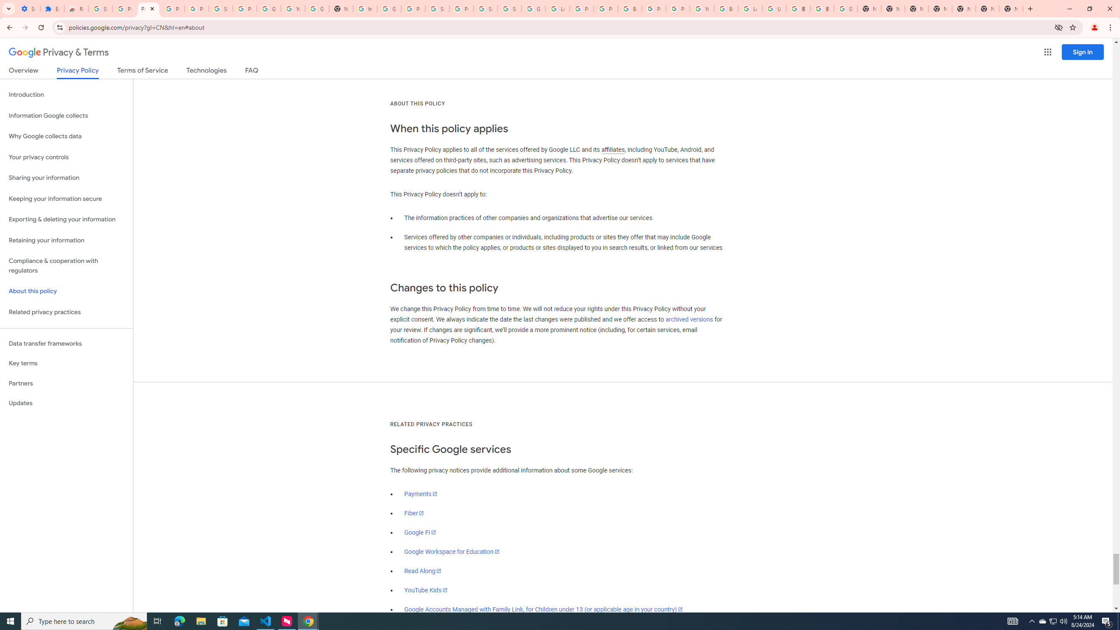 The image size is (1120, 630). Describe the element at coordinates (423, 570) in the screenshot. I see `Read Along` at that location.